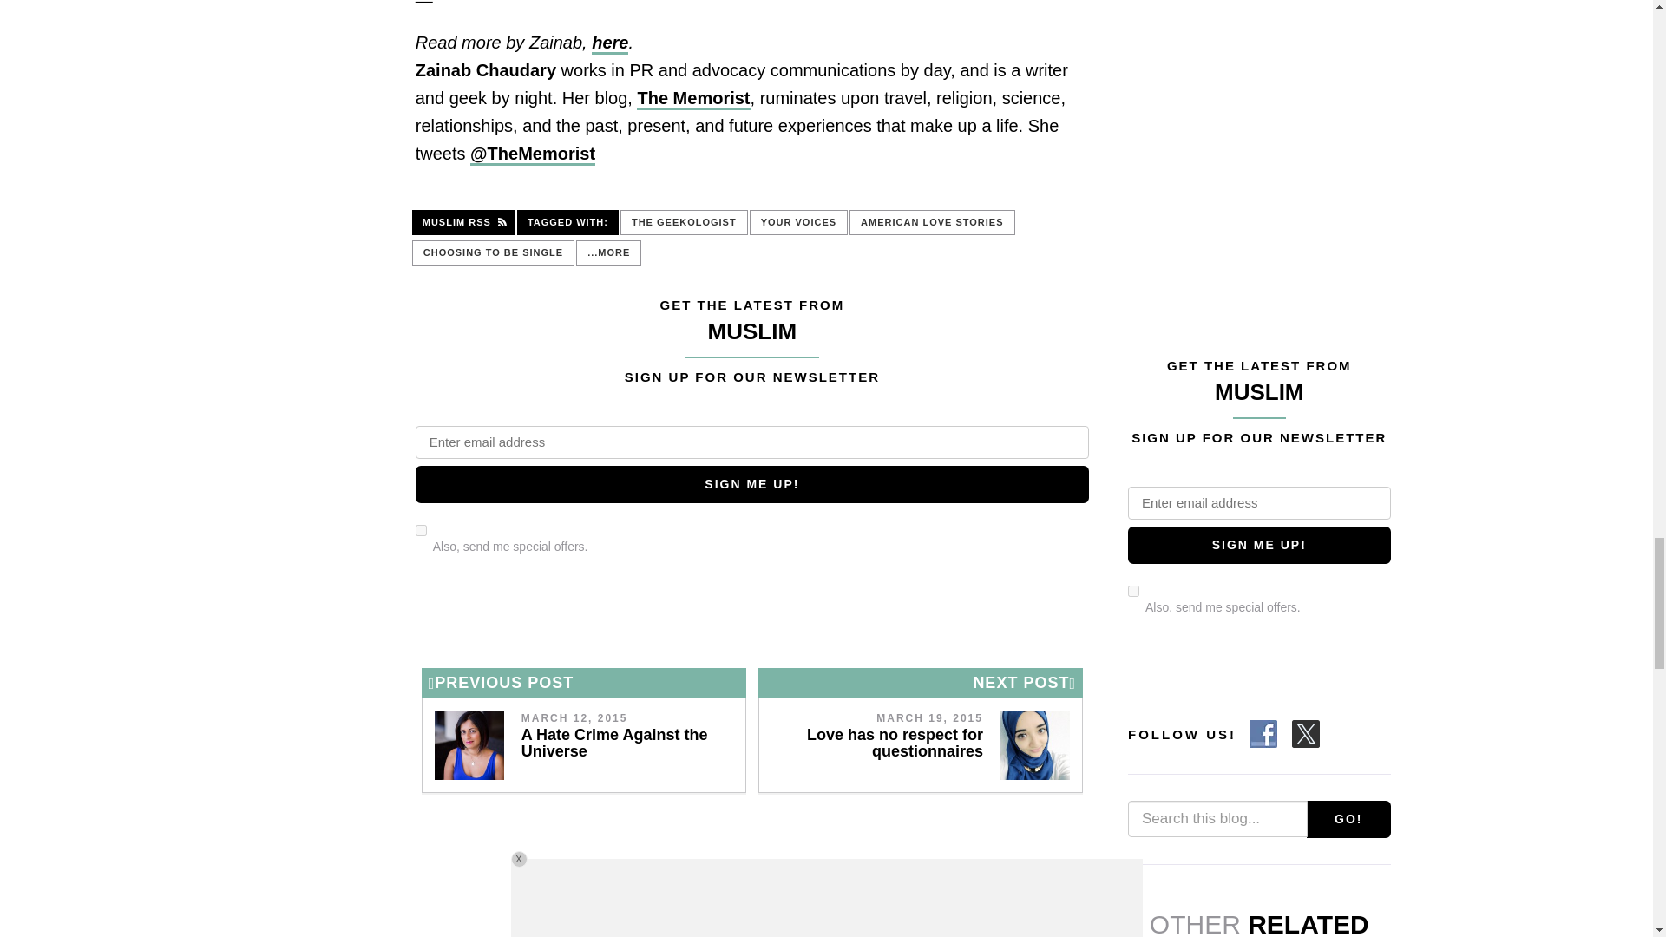 This screenshot has width=1666, height=937. I want to click on true, so click(1133, 591).